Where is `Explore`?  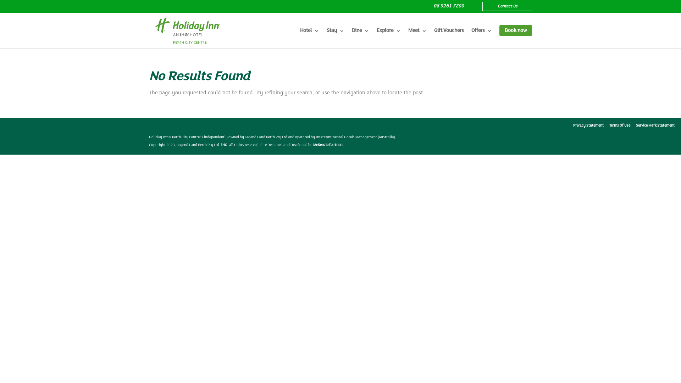 Explore is located at coordinates (389, 35).